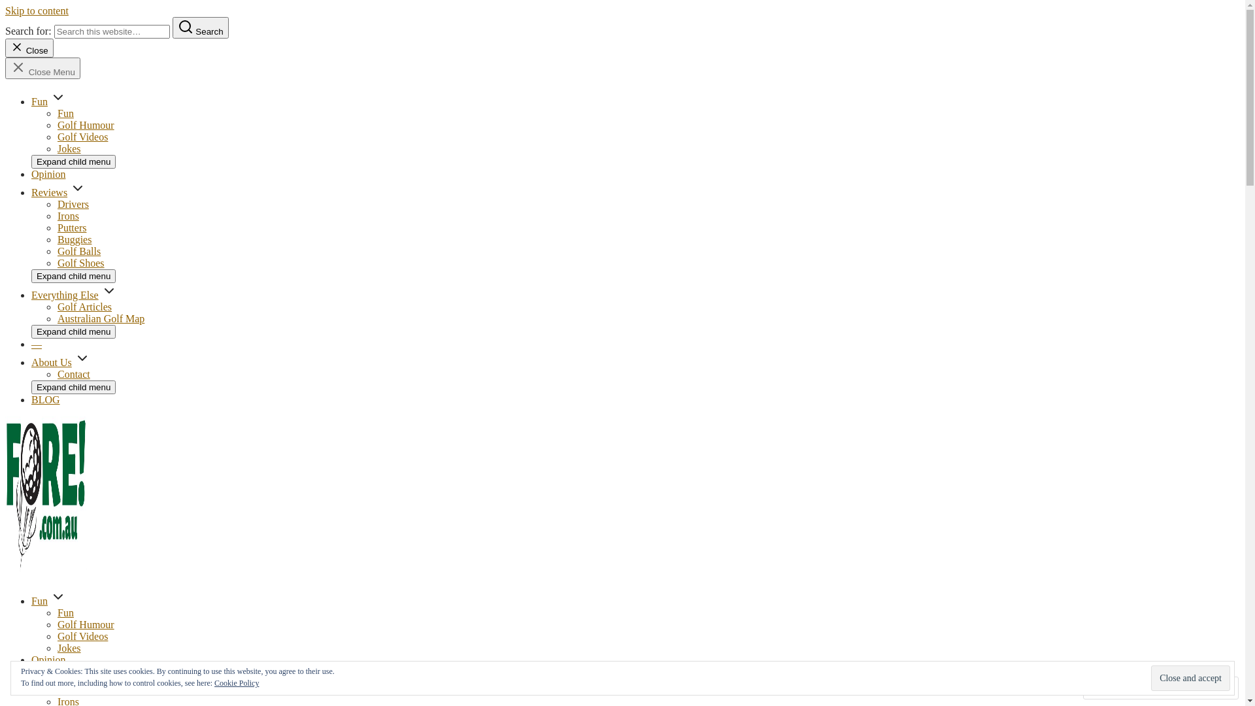 The height and width of the screenshot is (706, 1255). I want to click on Irons, so click(68, 216).